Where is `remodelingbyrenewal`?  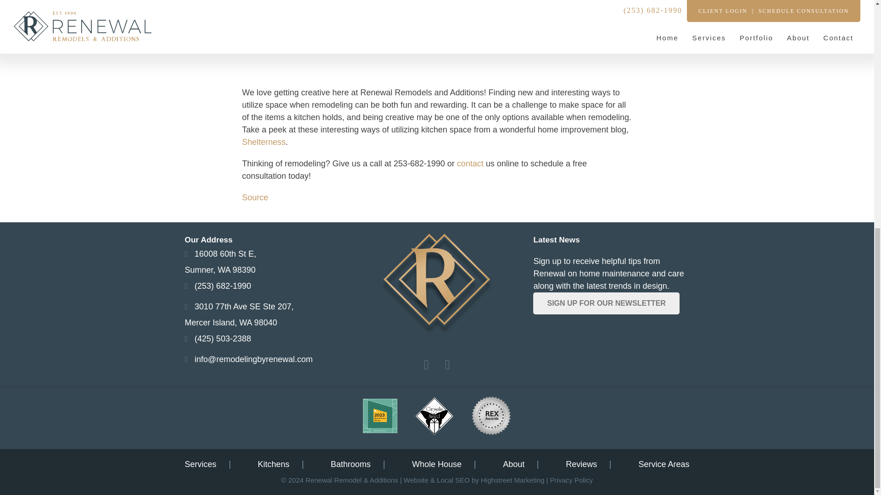 remodelingbyrenewal is located at coordinates (437, 36).